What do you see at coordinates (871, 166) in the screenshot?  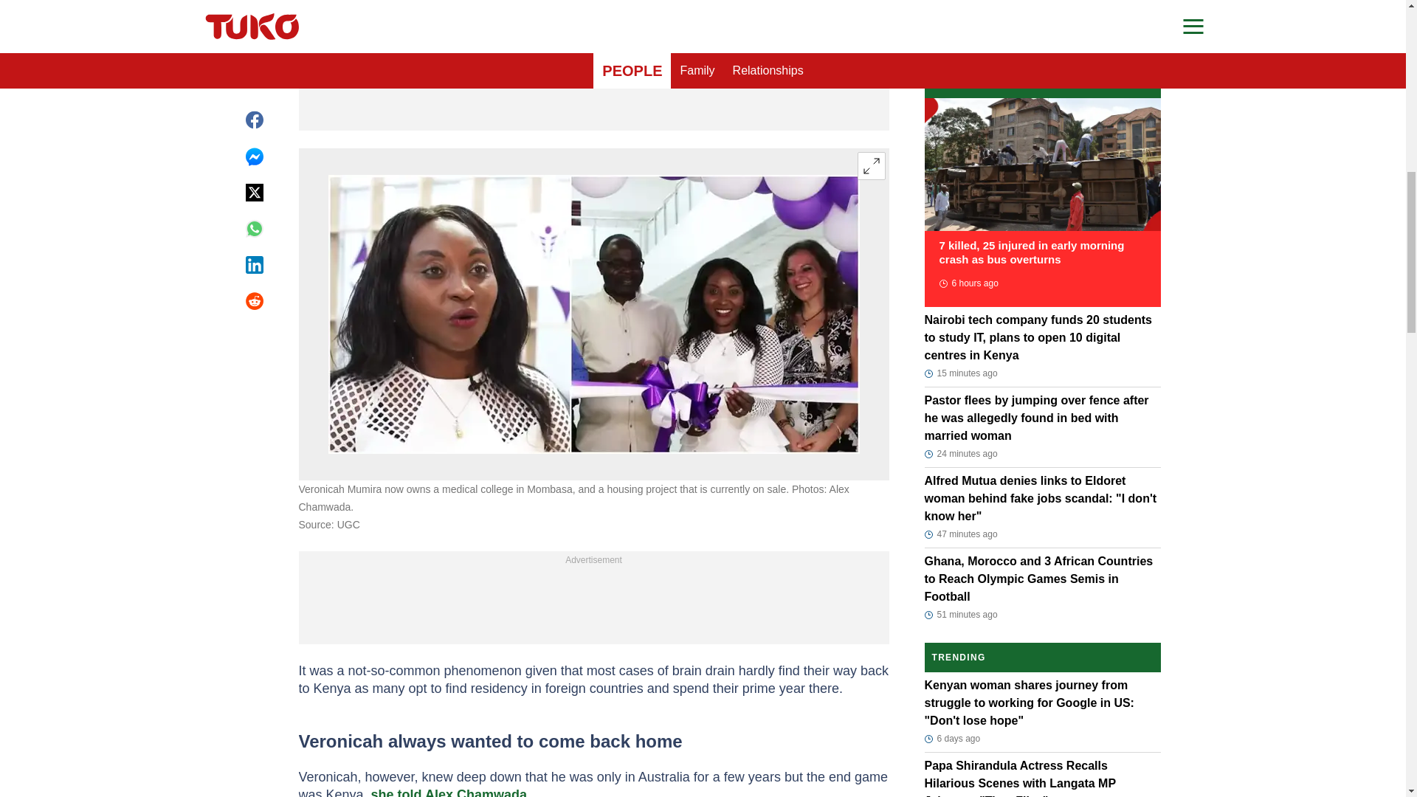 I see `Expand image` at bounding box center [871, 166].